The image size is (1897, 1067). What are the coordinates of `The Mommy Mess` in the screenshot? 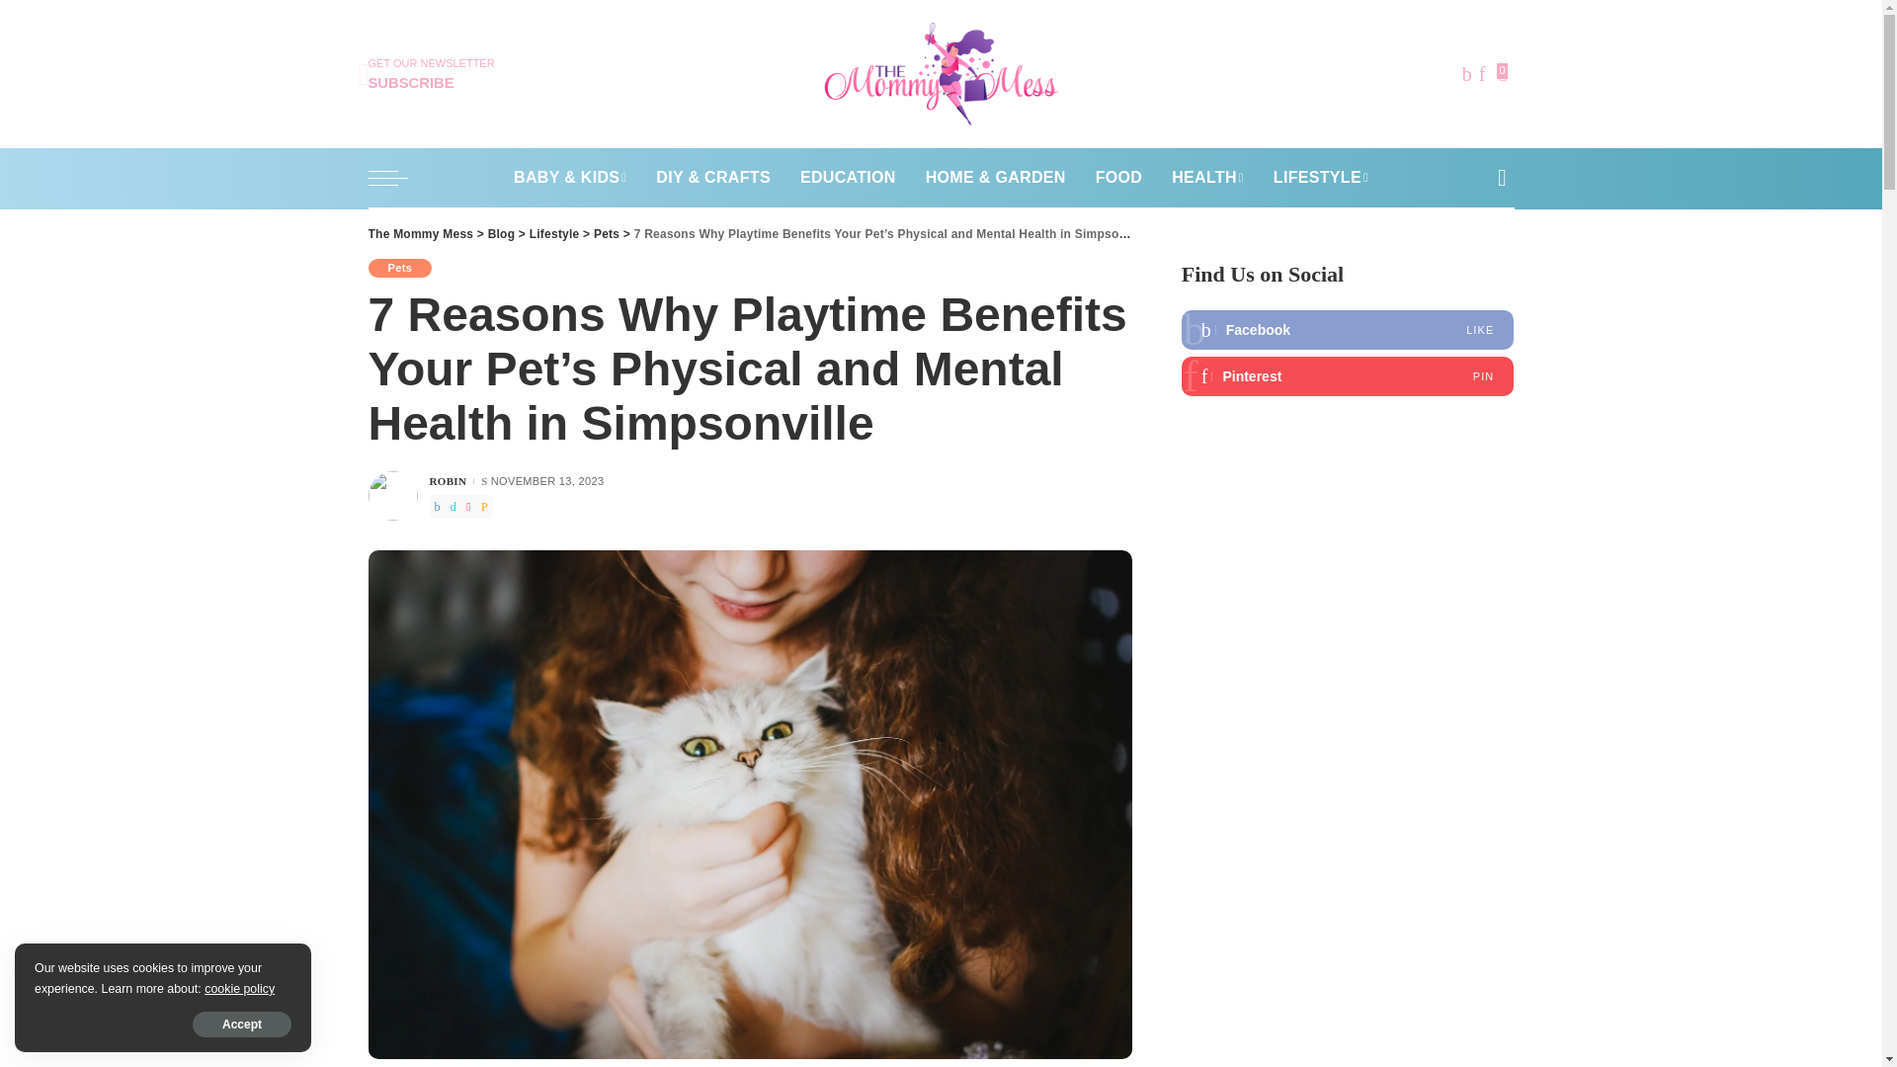 It's located at (941, 73).